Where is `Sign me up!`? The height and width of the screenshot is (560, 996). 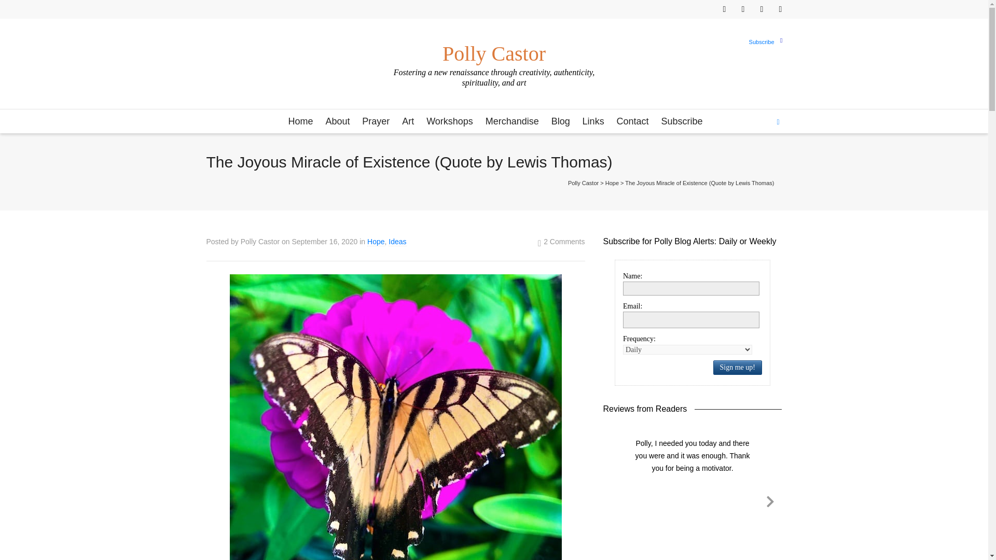
Sign me up! is located at coordinates (743, 192).